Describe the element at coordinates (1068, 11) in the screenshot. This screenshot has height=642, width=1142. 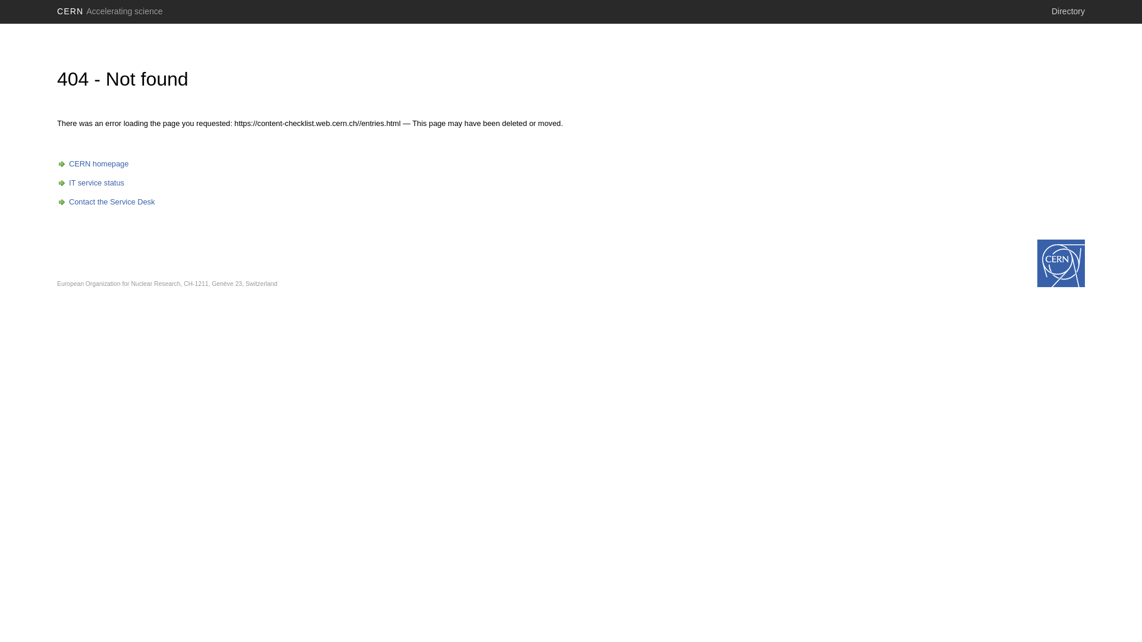
I see `Directory` at that location.